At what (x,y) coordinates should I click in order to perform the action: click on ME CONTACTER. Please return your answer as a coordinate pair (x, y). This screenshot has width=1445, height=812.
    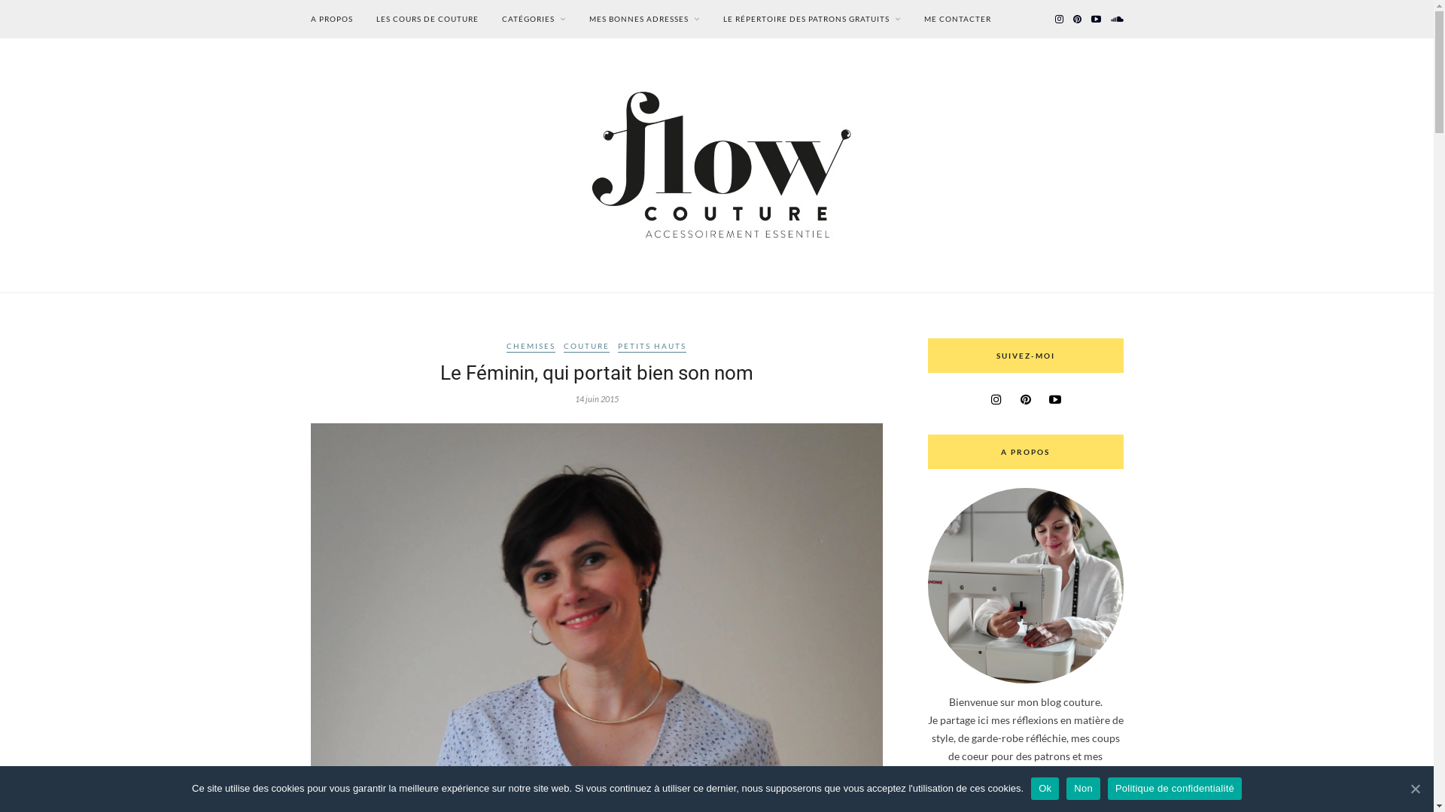
    Looking at the image, I should click on (957, 20).